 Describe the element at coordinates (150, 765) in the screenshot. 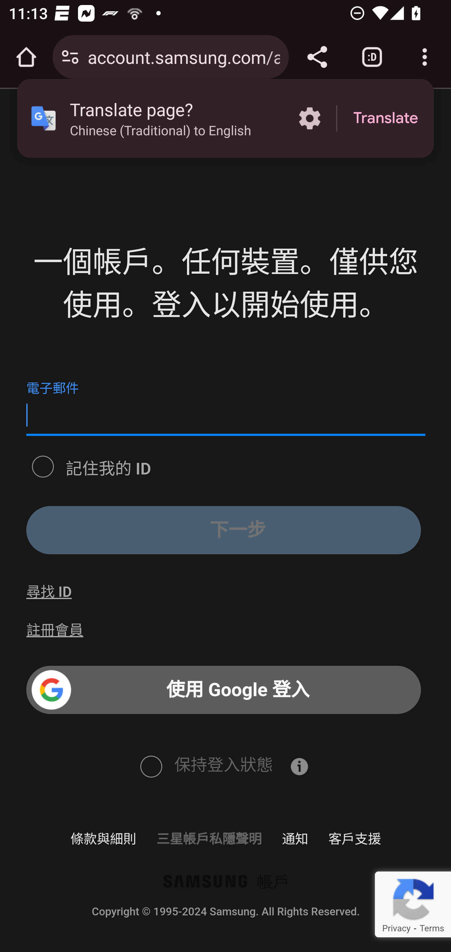

I see `保持登入狀態` at that location.